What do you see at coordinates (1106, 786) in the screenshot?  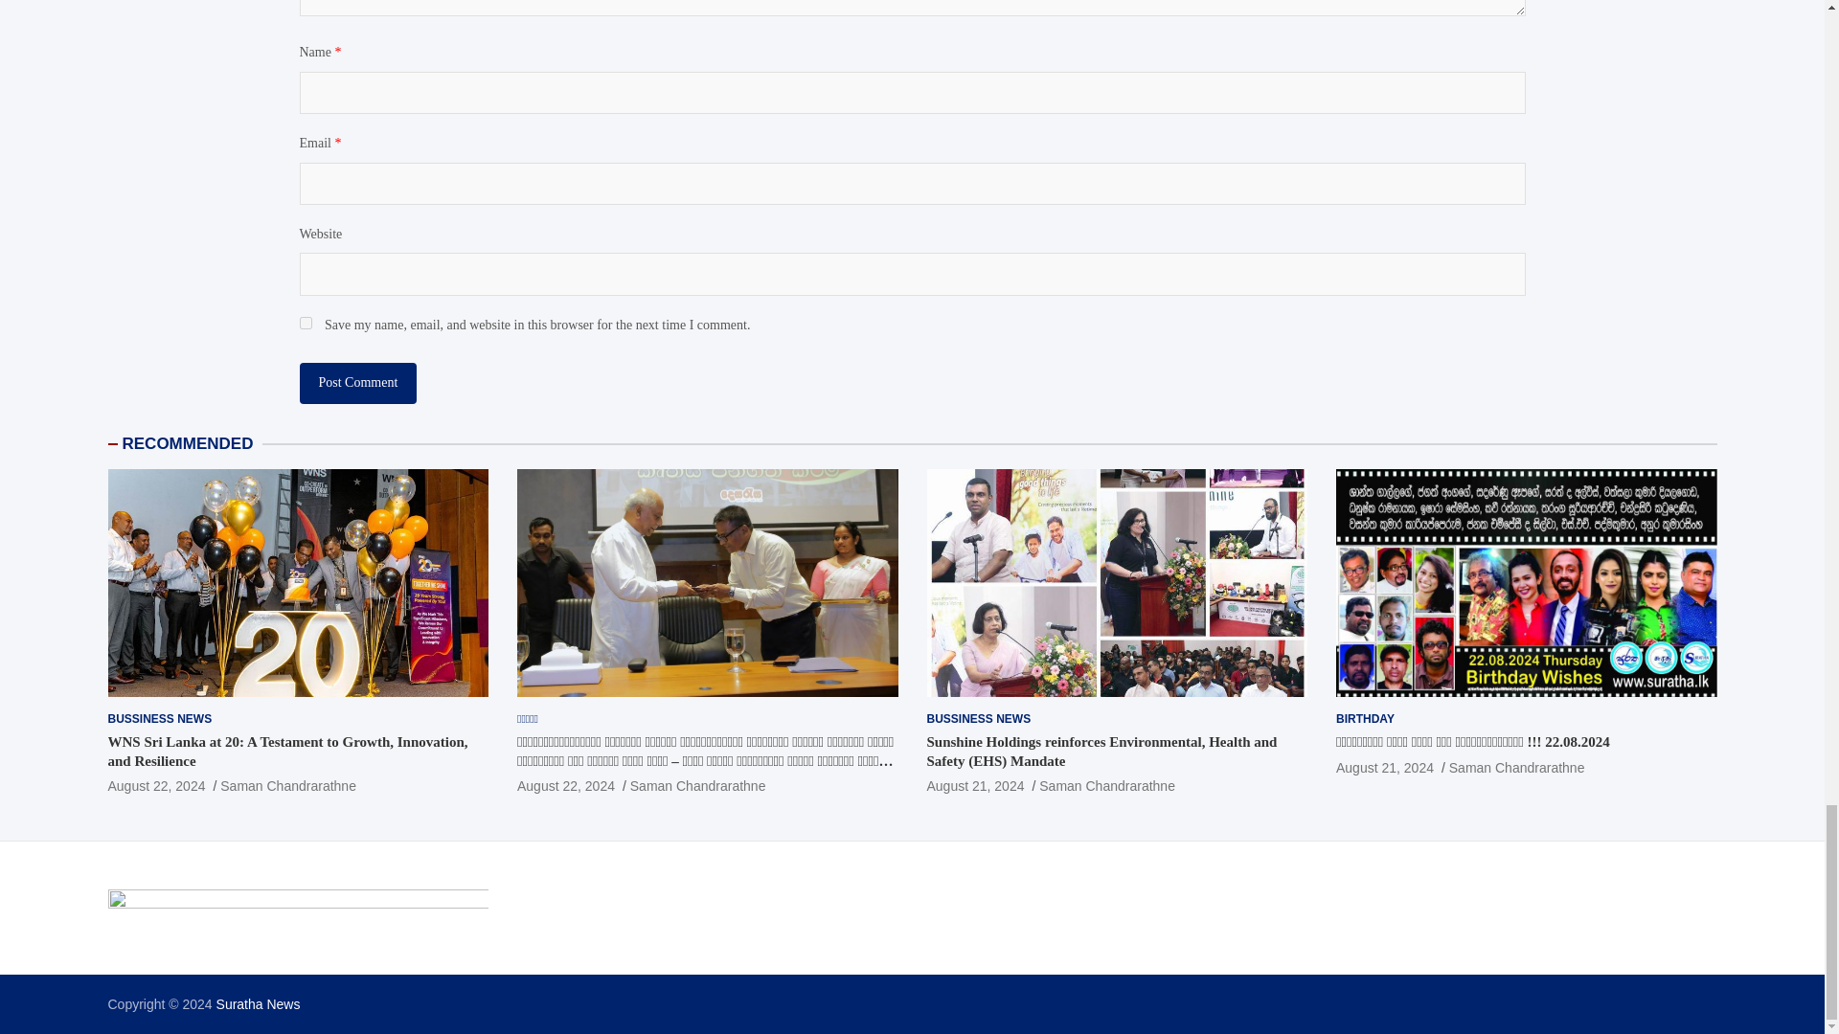 I see `Saman Chandrarathne` at bounding box center [1106, 786].